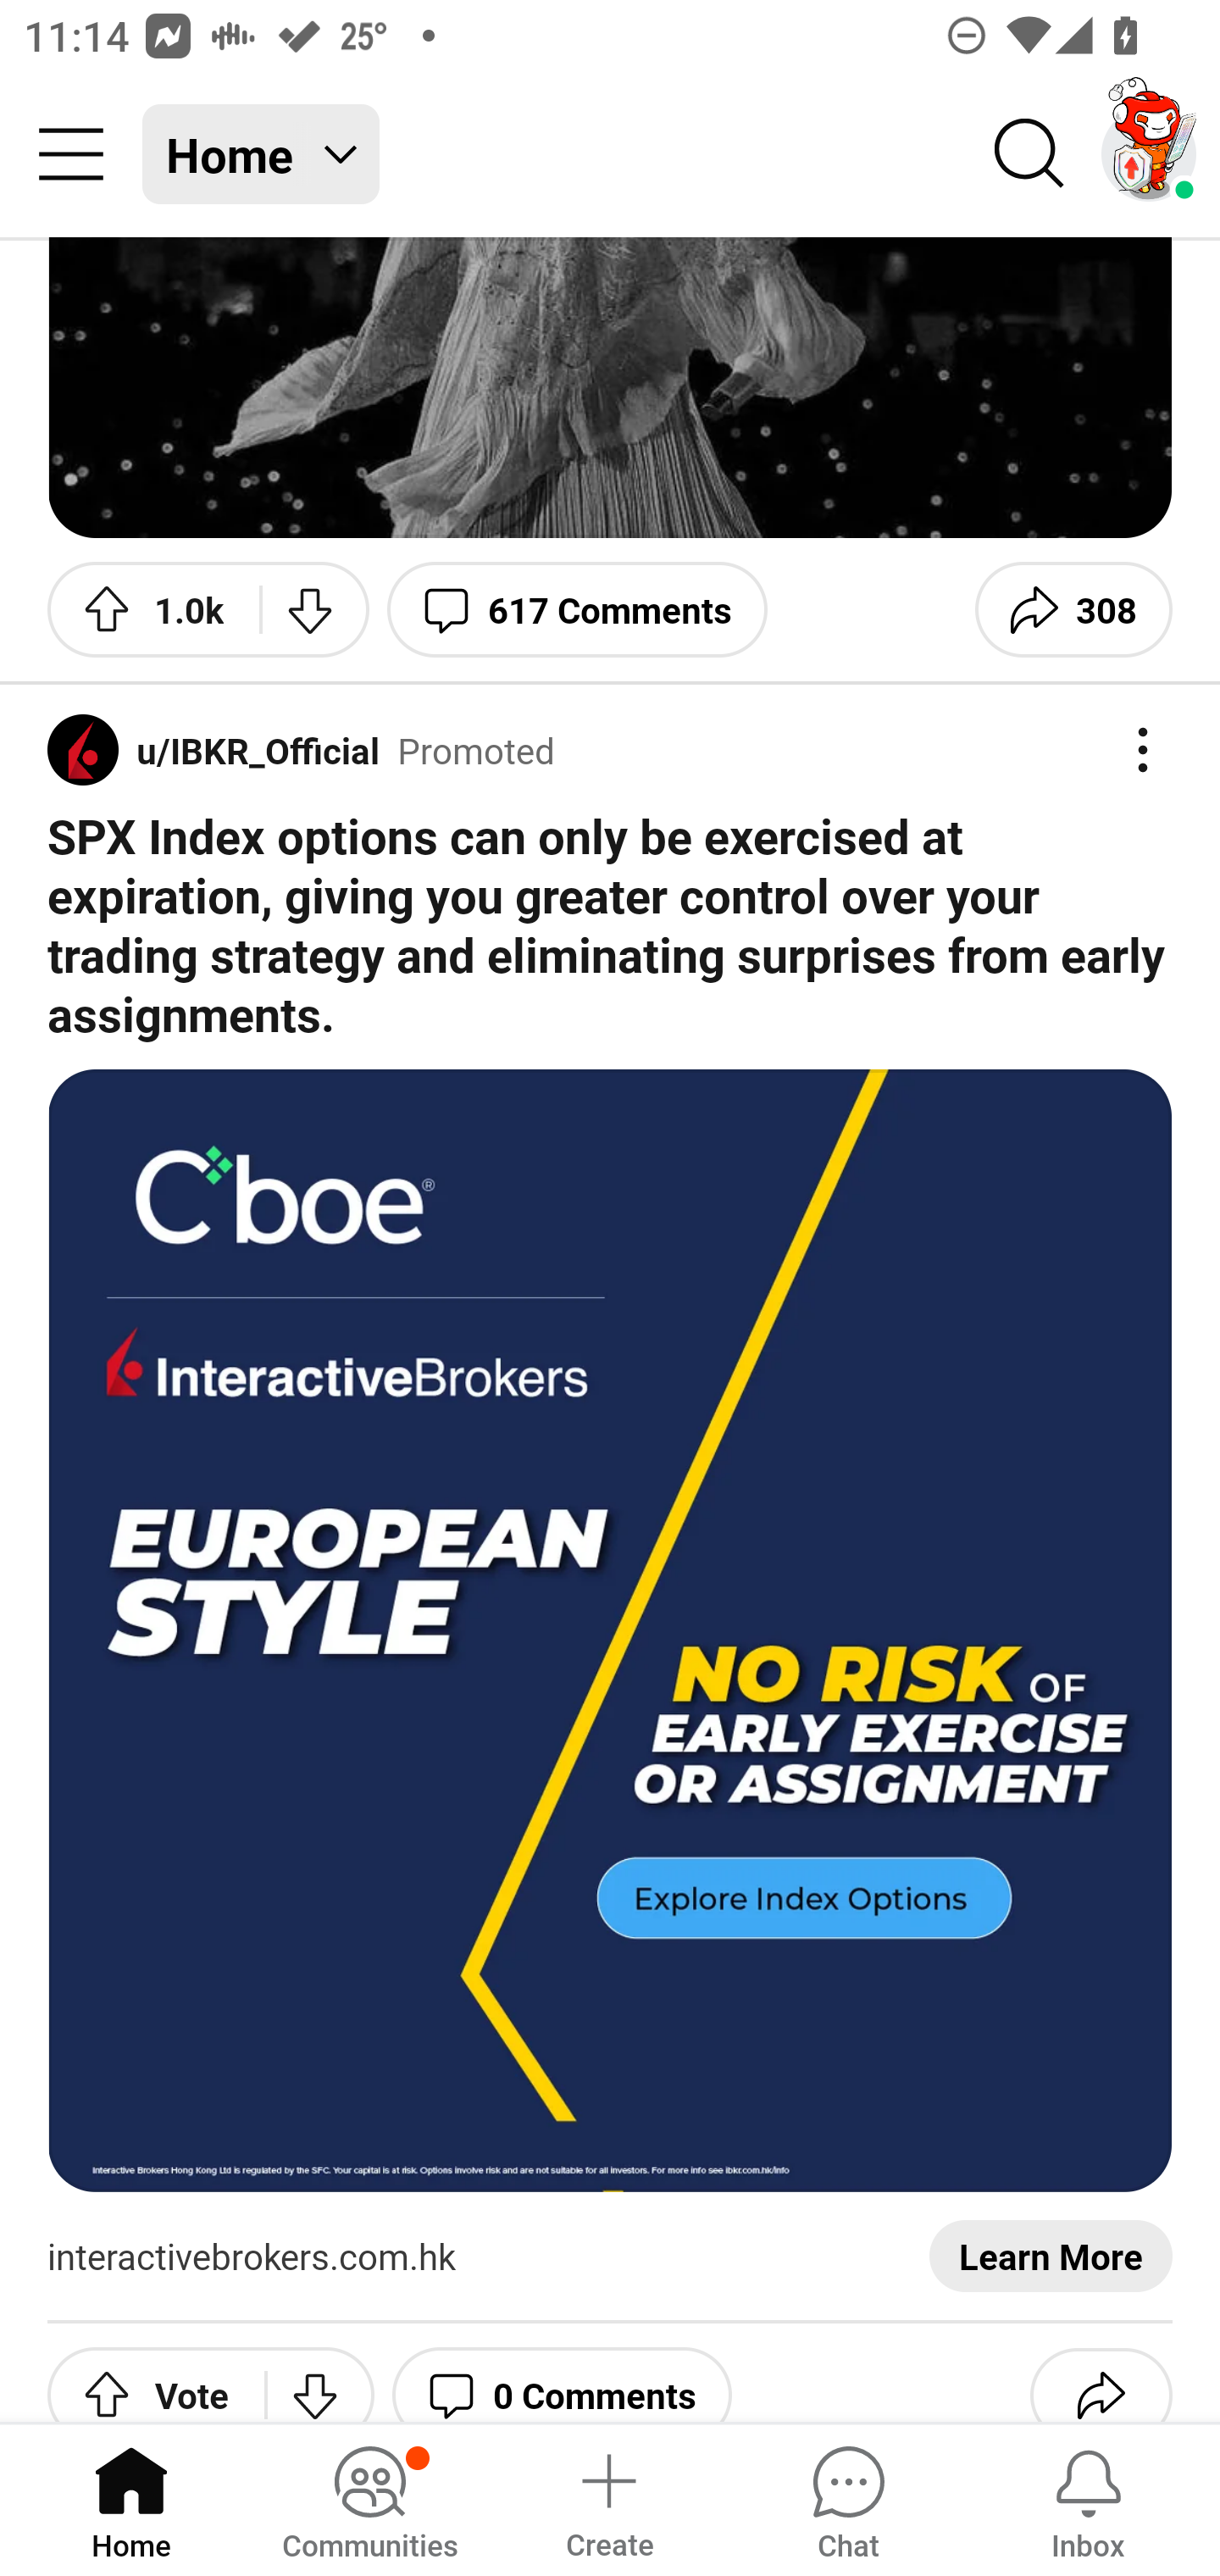 The image size is (1220, 2576). What do you see at coordinates (369, 2498) in the screenshot?
I see `Communities, has notifications Communities` at bounding box center [369, 2498].